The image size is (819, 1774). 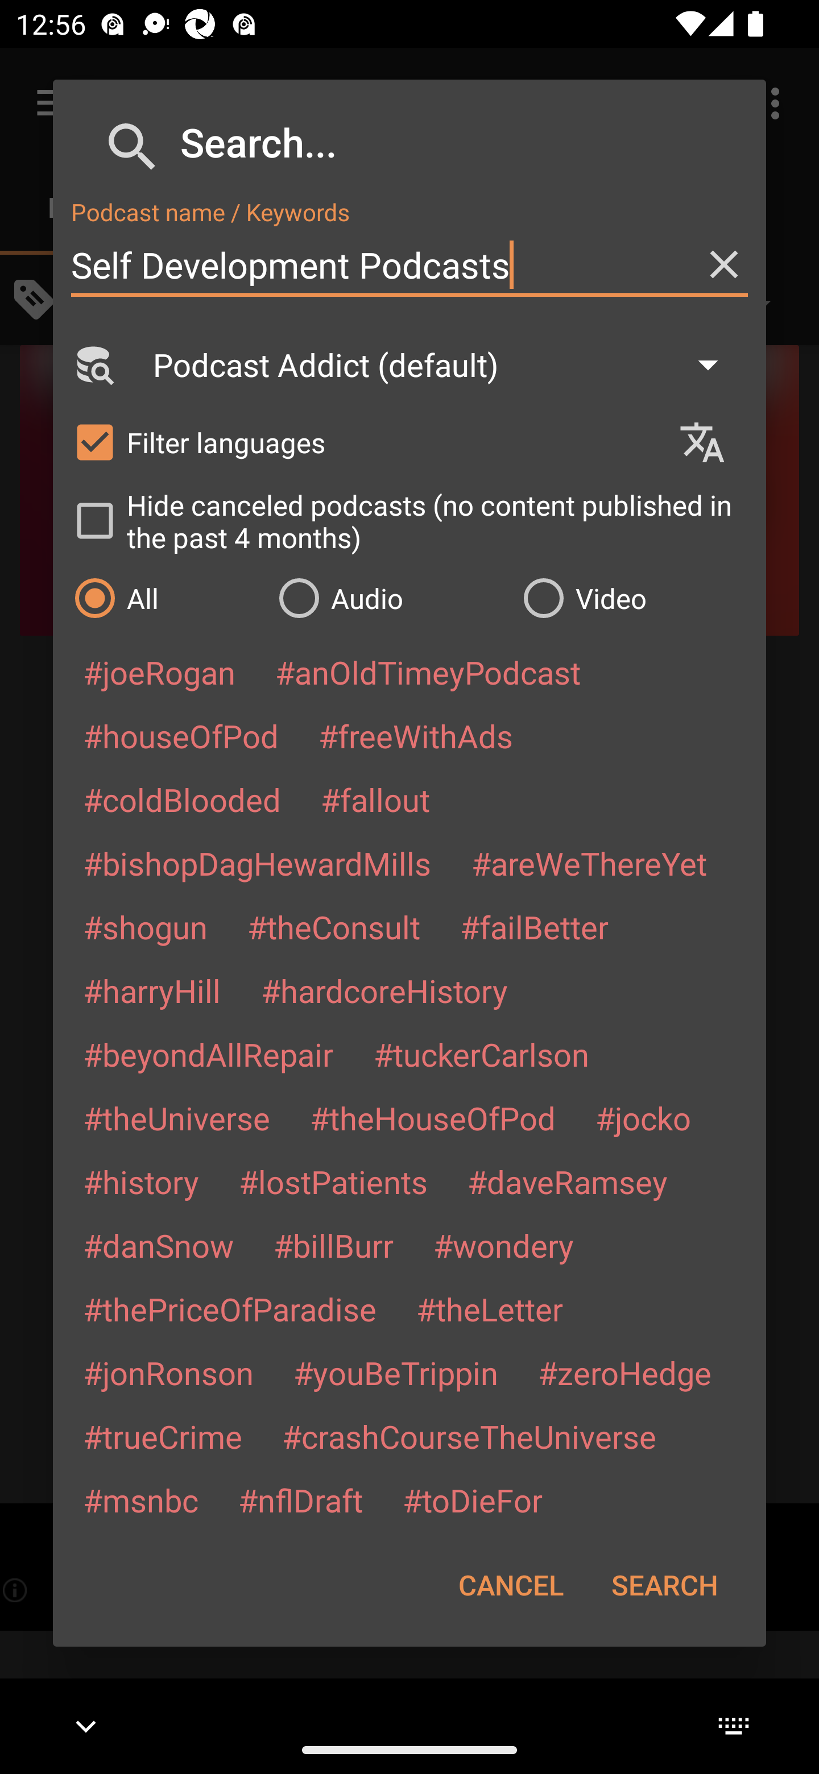 I want to click on #toDieFor, so click(x=472, y=1499).